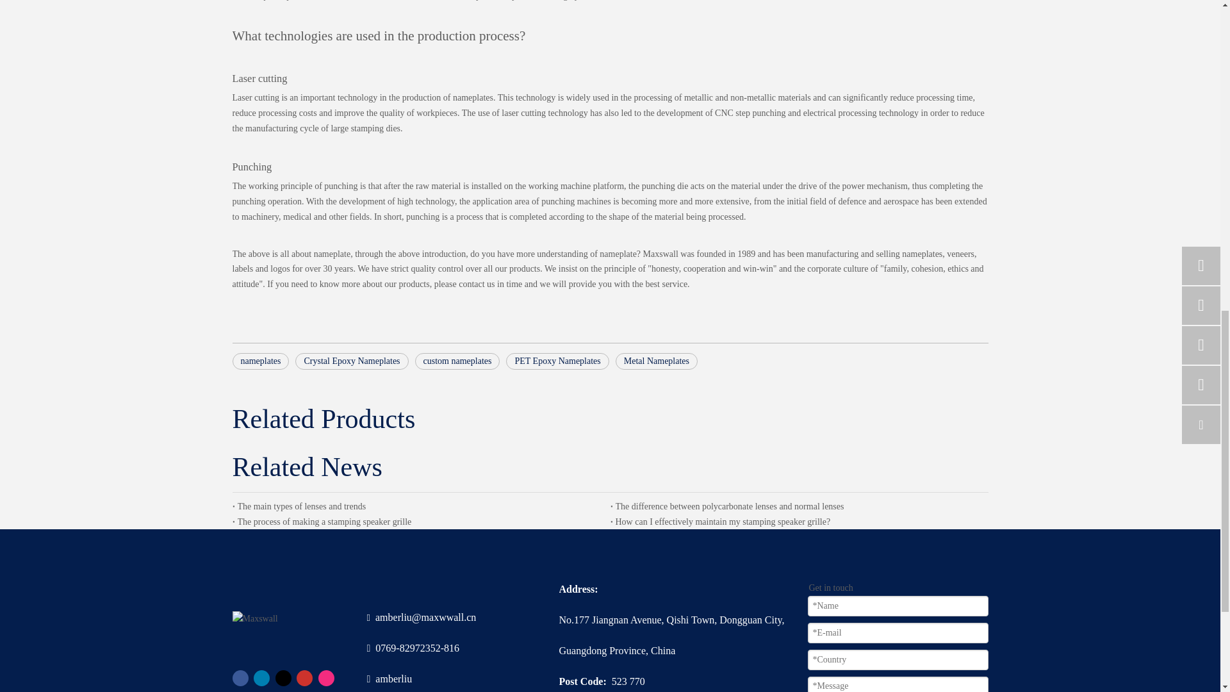 The image size is (1230, 692). What do you see at coordinates (421, 522) in the screenshot?
I see `The process of making a stamping speaker grille` at bounding box center [421, 522].